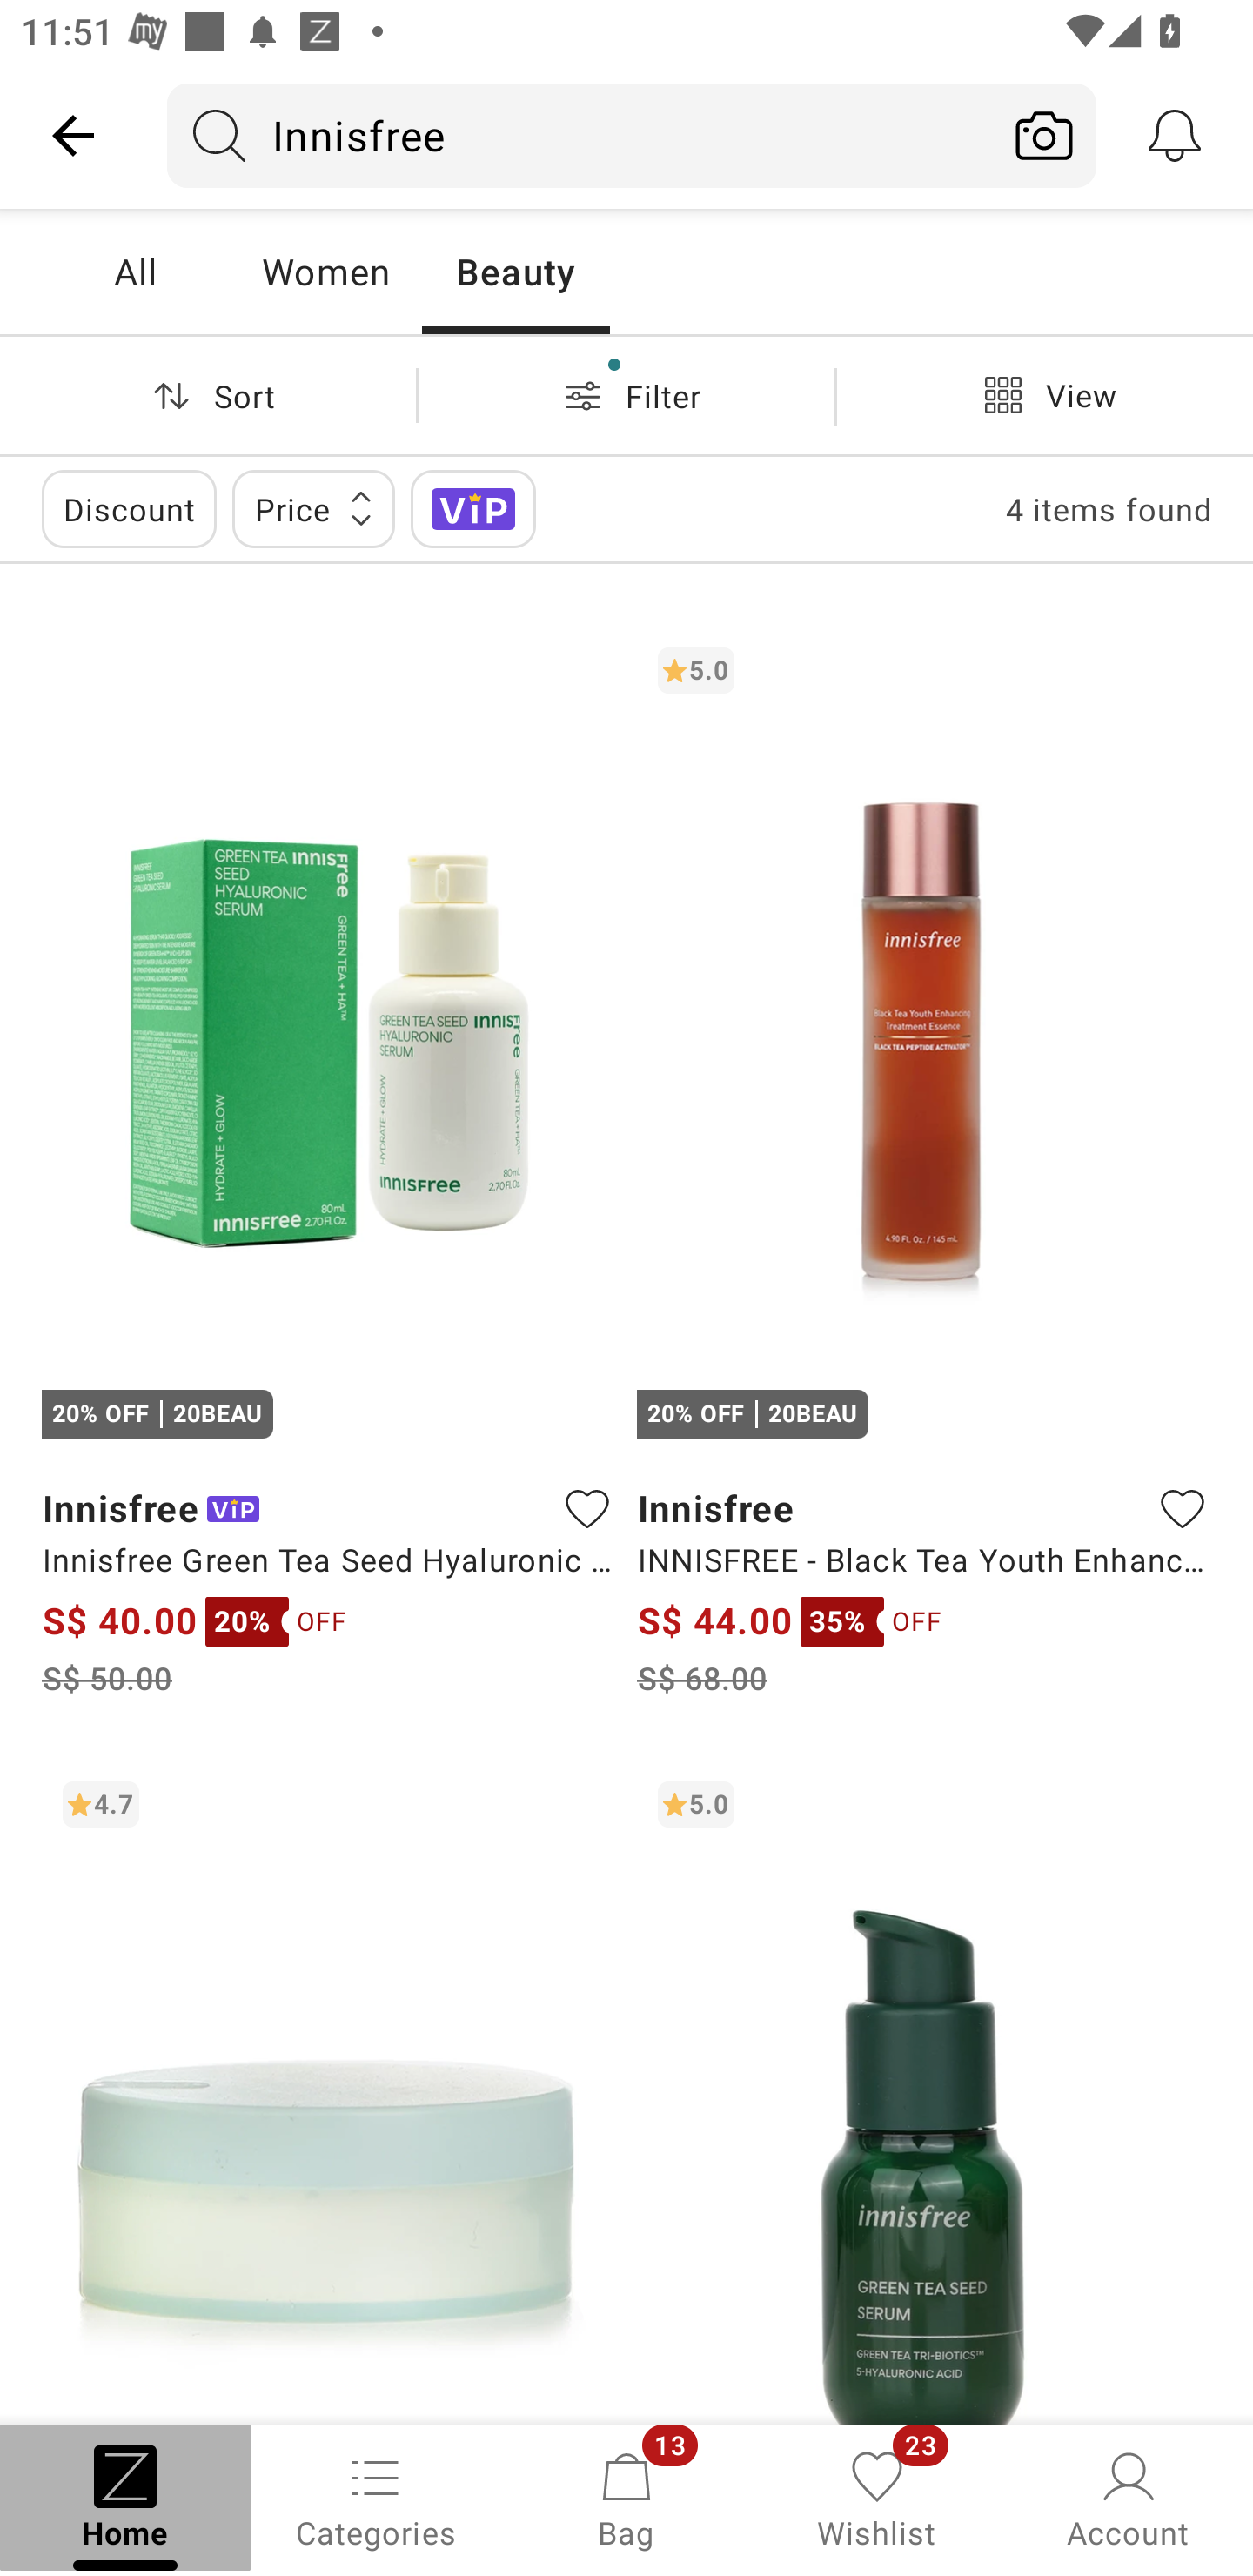 Image resolution: width=1253 pixels, height=2576 pixels. I want to click on Innisfree, so click(580, 135).